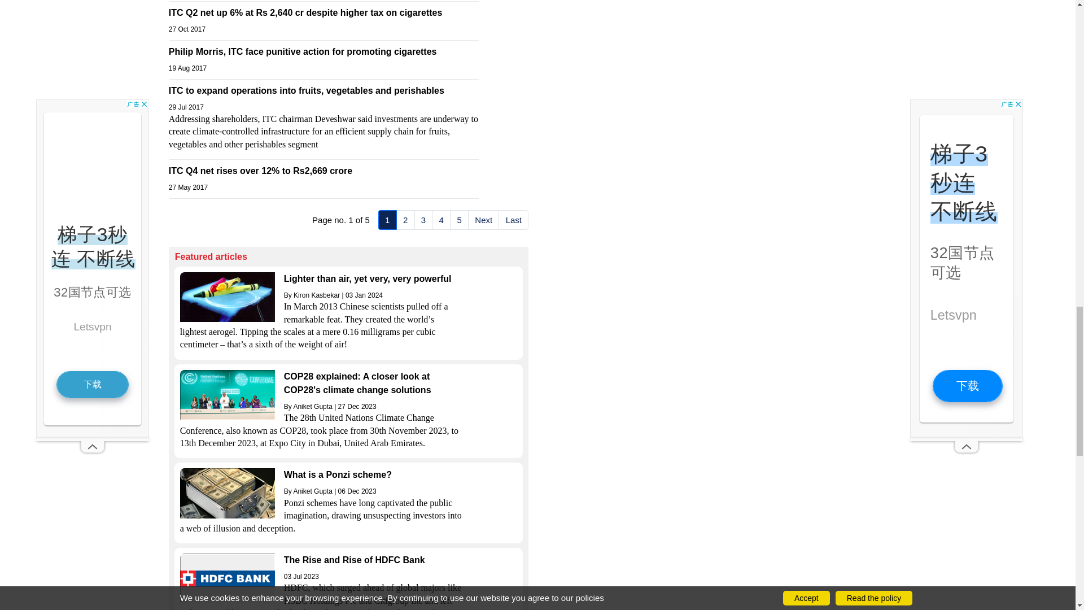 The width and height of the screenshot is (1084, 610). I want to click on Next page, so click(483, 219).